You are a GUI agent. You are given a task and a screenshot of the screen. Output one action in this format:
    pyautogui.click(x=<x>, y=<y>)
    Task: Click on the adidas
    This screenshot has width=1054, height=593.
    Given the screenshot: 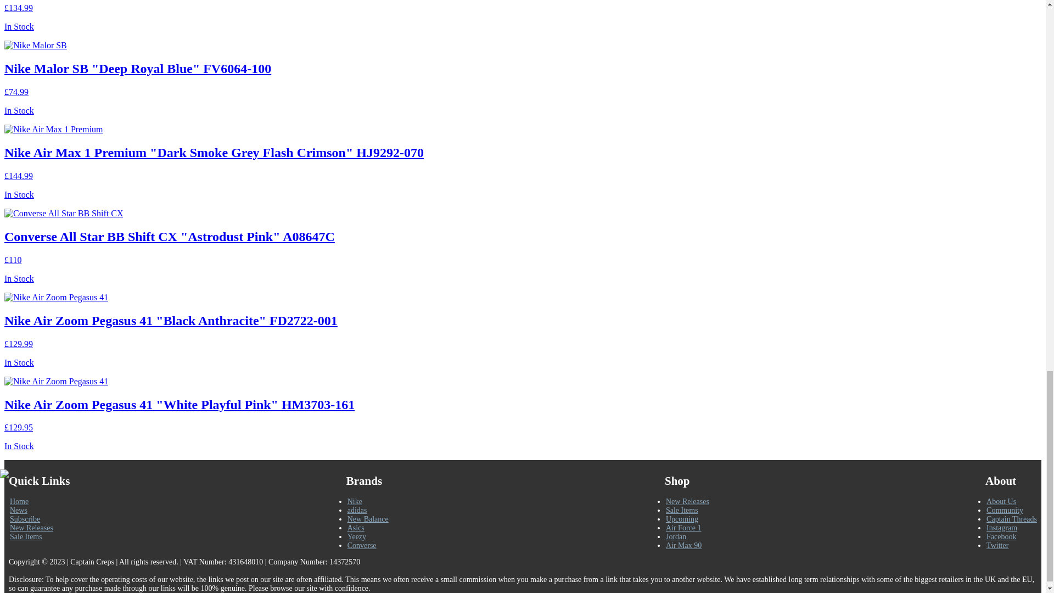 What is the action you would take?
    pyautogui.click(x=357, y=511)
    